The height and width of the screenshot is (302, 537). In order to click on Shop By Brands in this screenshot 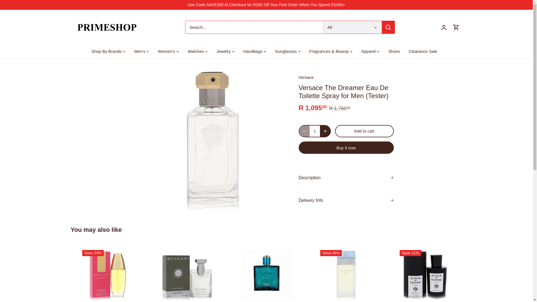, I will do `click(109, 51)`.